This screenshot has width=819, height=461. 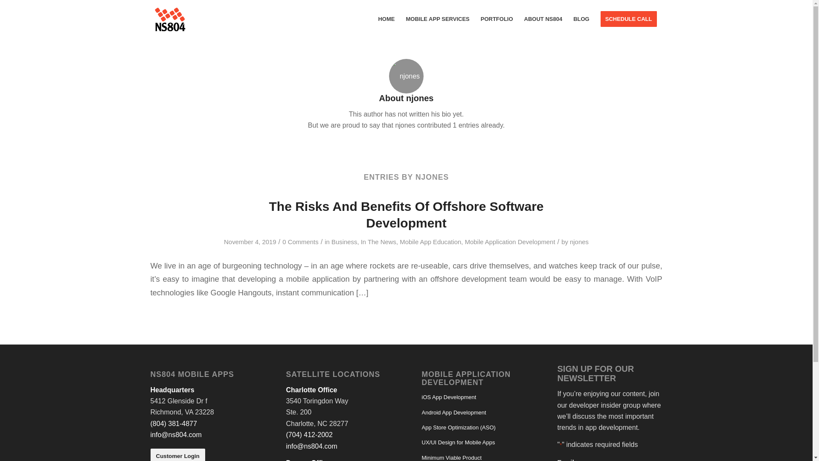 I want to click on MOBILE APP SERVICES, so click(x=438, y=19).